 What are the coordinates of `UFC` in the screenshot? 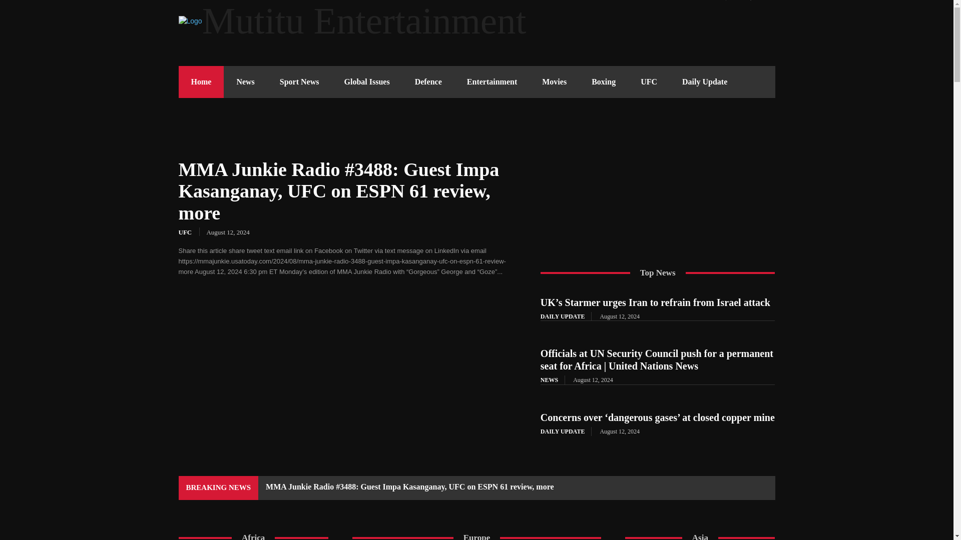 It's located at (649, 81).